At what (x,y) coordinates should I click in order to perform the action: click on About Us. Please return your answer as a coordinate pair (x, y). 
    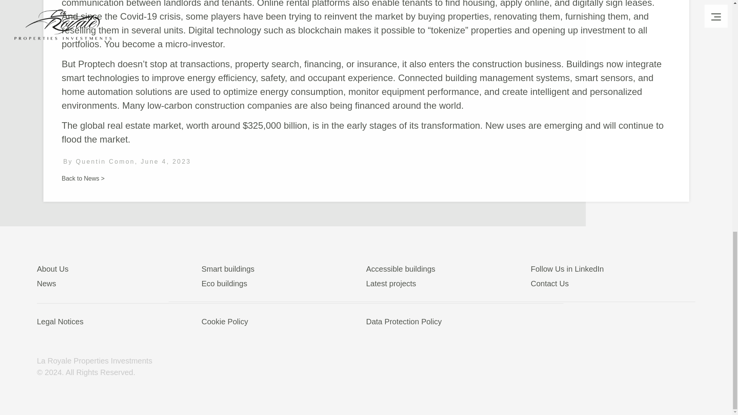
    Looking at the image, I should click on (119, 270).